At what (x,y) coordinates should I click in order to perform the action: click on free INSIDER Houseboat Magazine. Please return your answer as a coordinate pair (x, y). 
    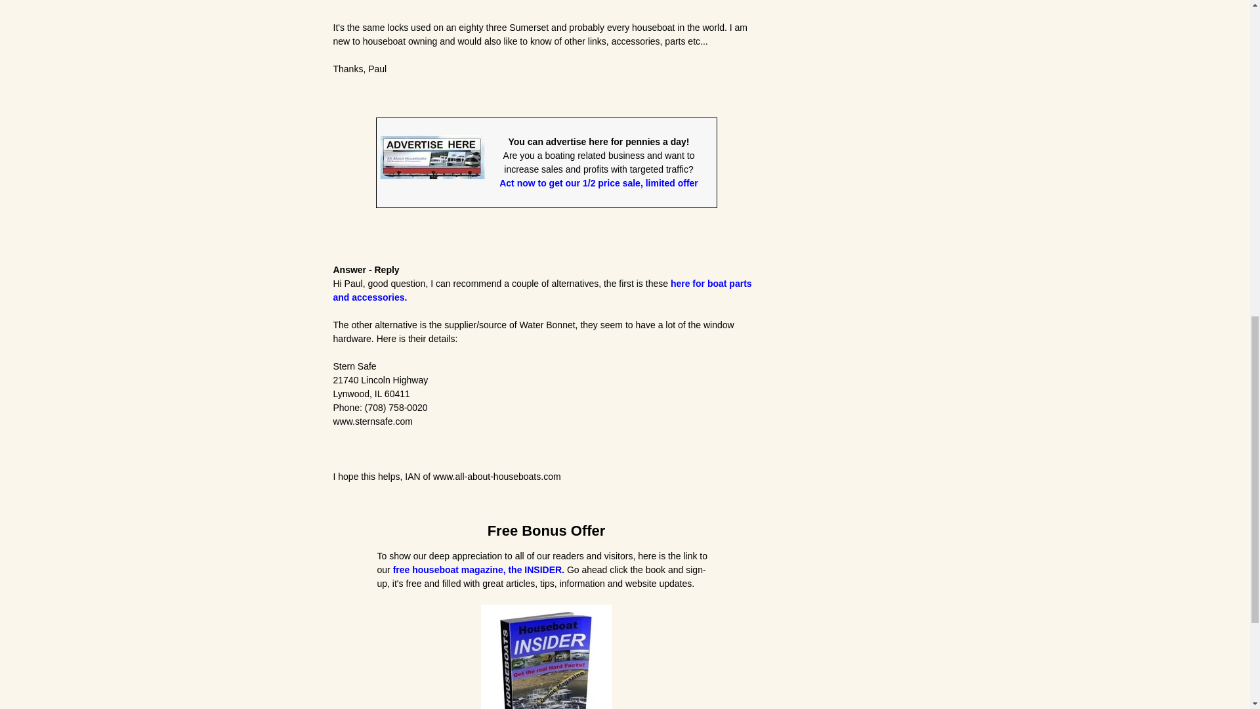
    Looking at the image, I should click on (545, 656).